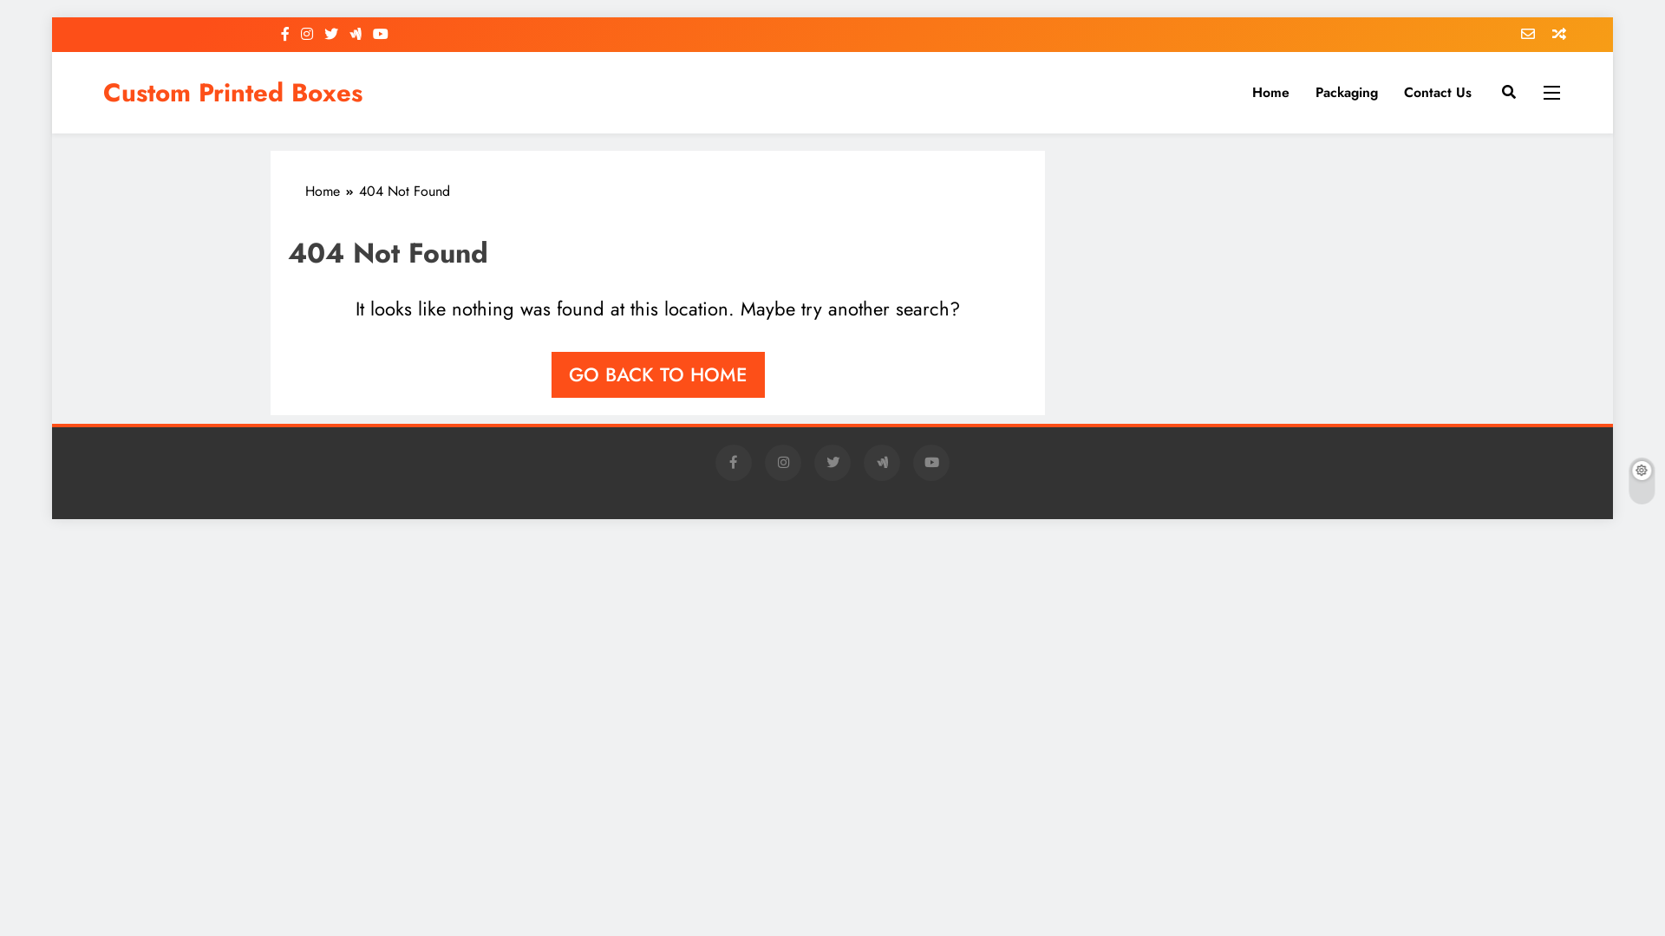 The width and height of the screenshot is (1665, 936). I want to click on Contact Us, so click(1438, 93).